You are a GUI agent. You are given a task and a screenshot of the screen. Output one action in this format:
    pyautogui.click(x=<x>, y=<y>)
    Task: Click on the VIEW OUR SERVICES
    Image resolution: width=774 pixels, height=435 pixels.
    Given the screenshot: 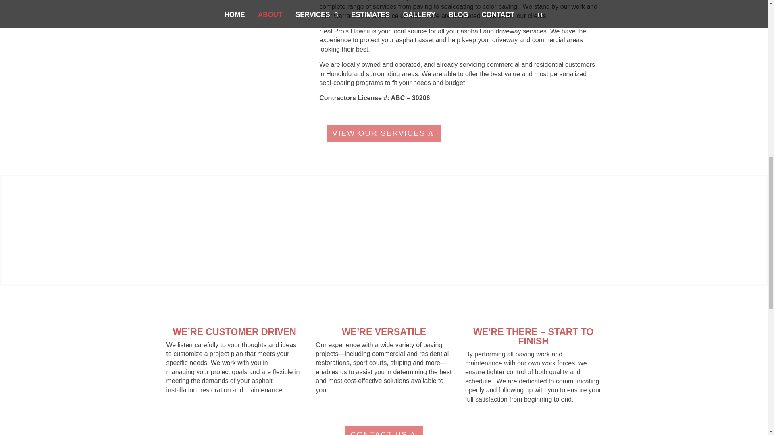 What is the action you would take?
    pyautogui.click(x=383, y=134)
    